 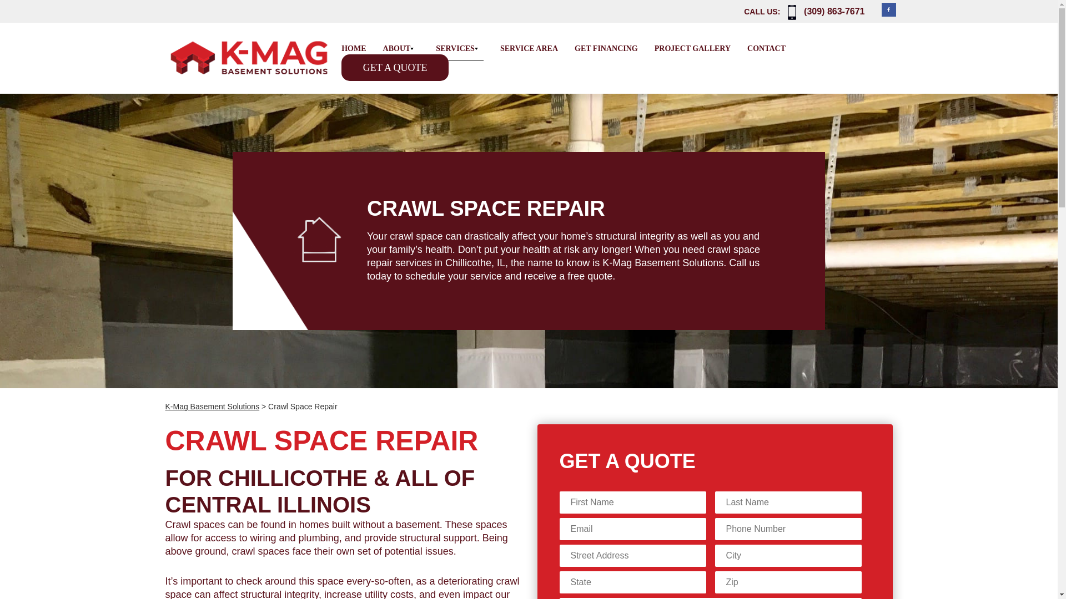 What do you see at coordinates (212, 406) in the screenshot?
I see `Go to K-Mag Basement Solutions.` at bounding box center [212, 406].